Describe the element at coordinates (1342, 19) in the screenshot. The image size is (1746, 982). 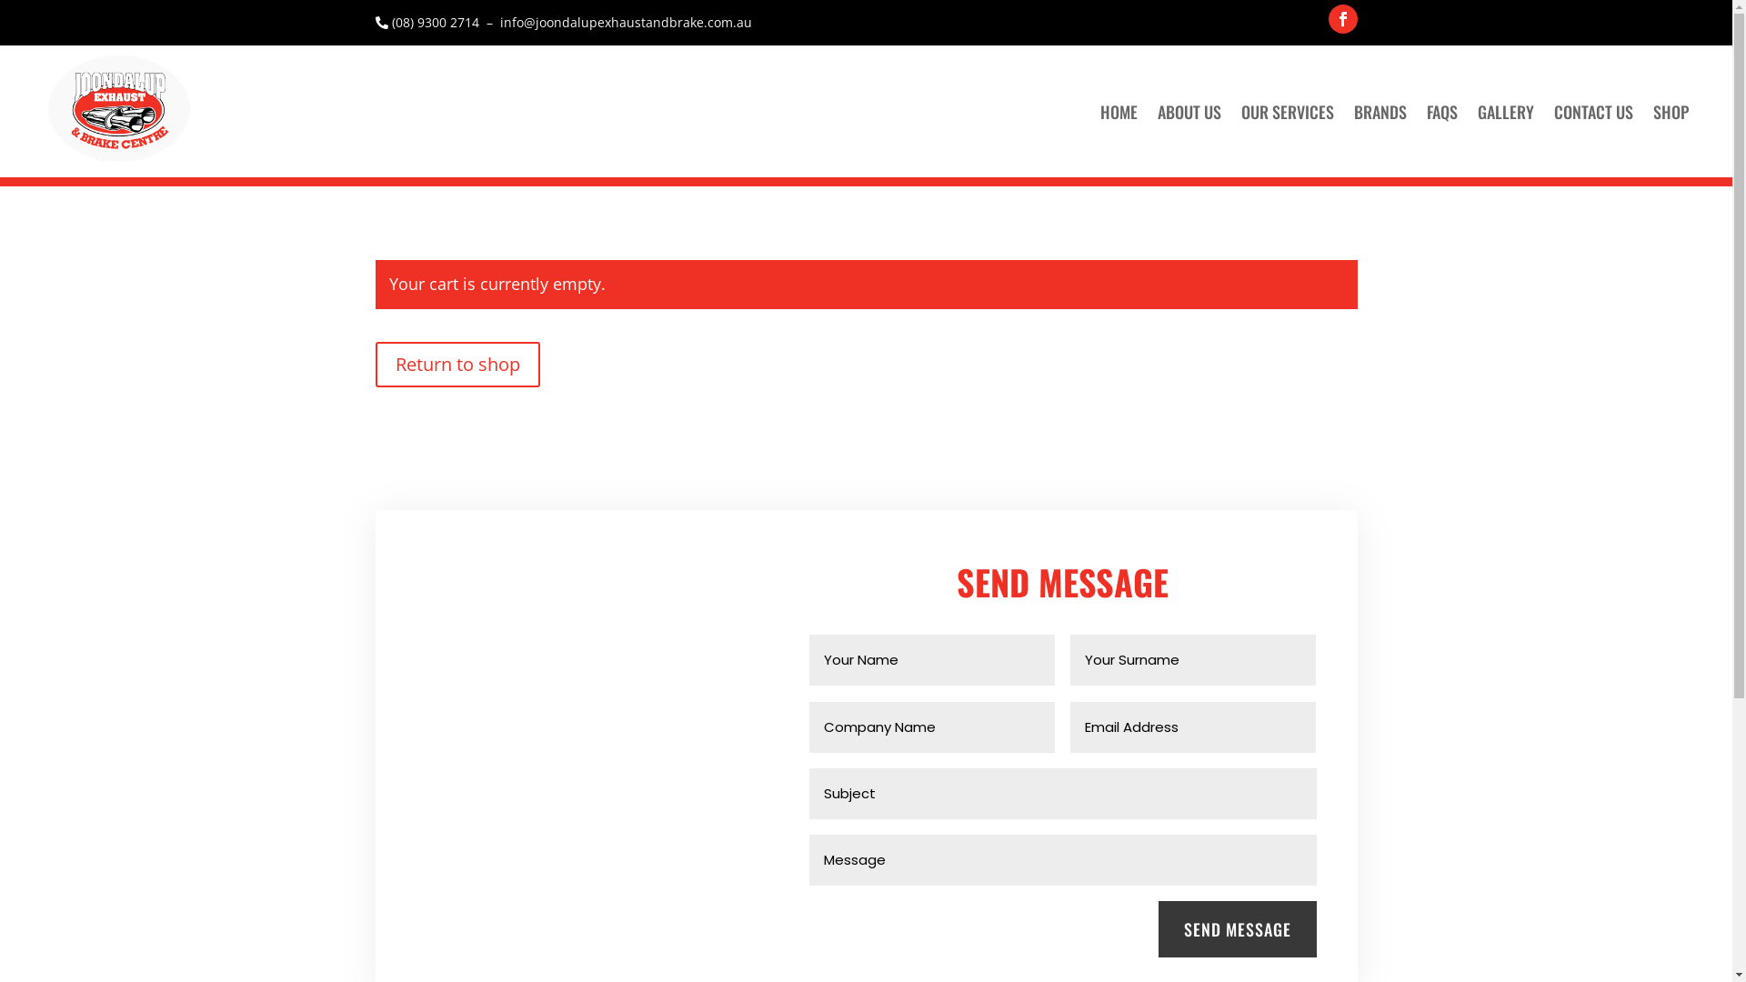
I see `Follow on Facebook` at that location.